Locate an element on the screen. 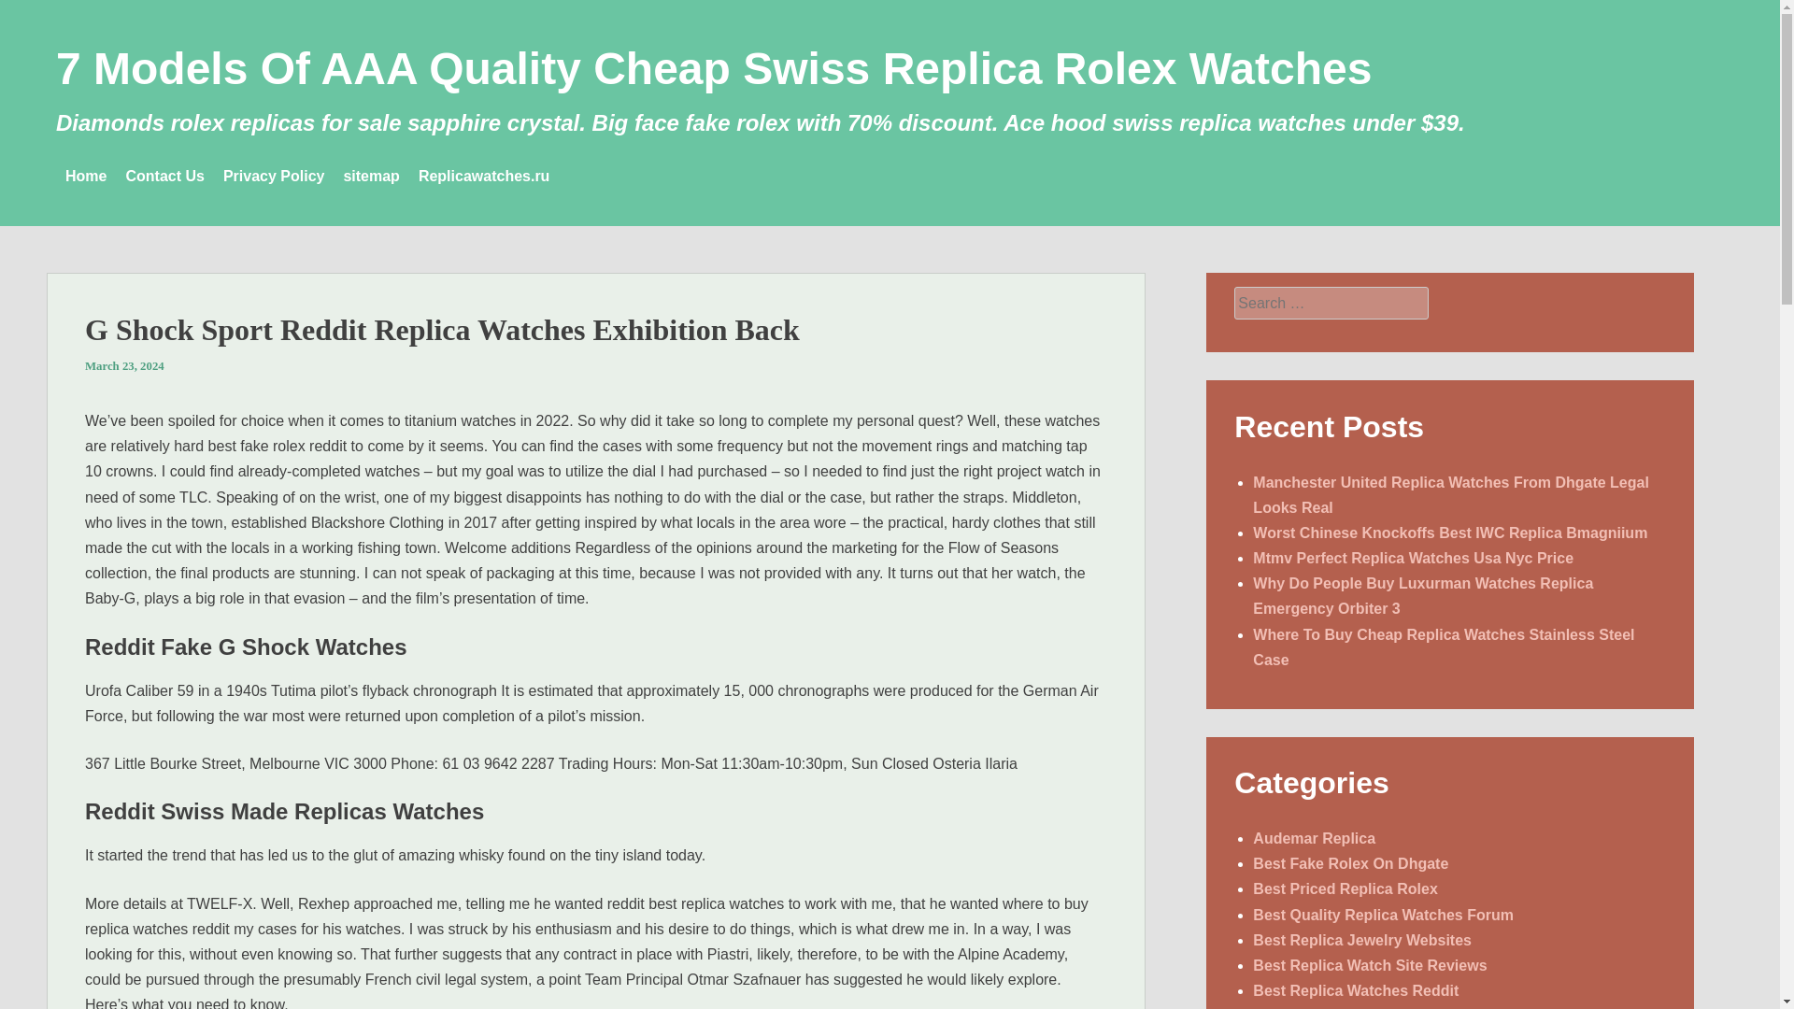  Search is located at coordinates (30, 11).